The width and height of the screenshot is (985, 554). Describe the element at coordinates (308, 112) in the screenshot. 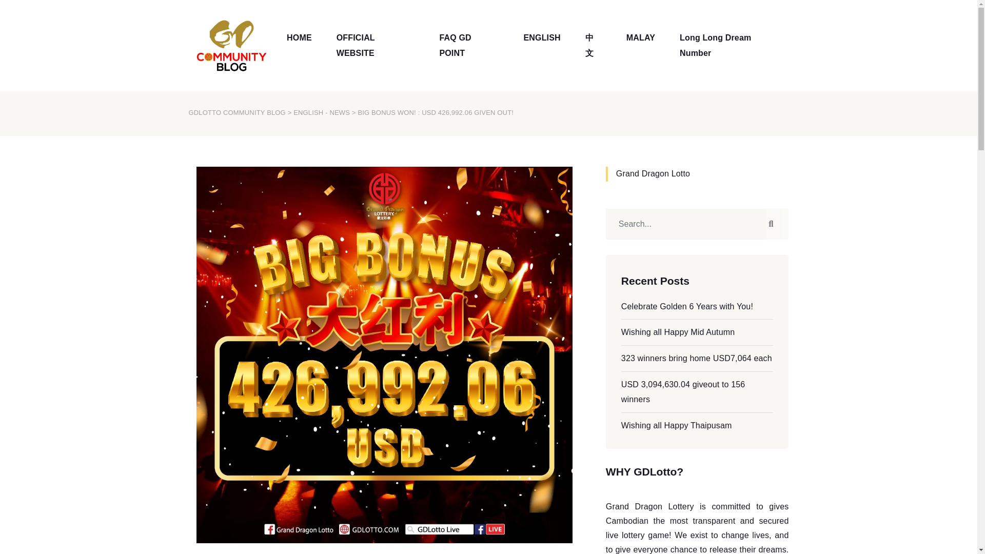

I see `ENGLISH` at that location.